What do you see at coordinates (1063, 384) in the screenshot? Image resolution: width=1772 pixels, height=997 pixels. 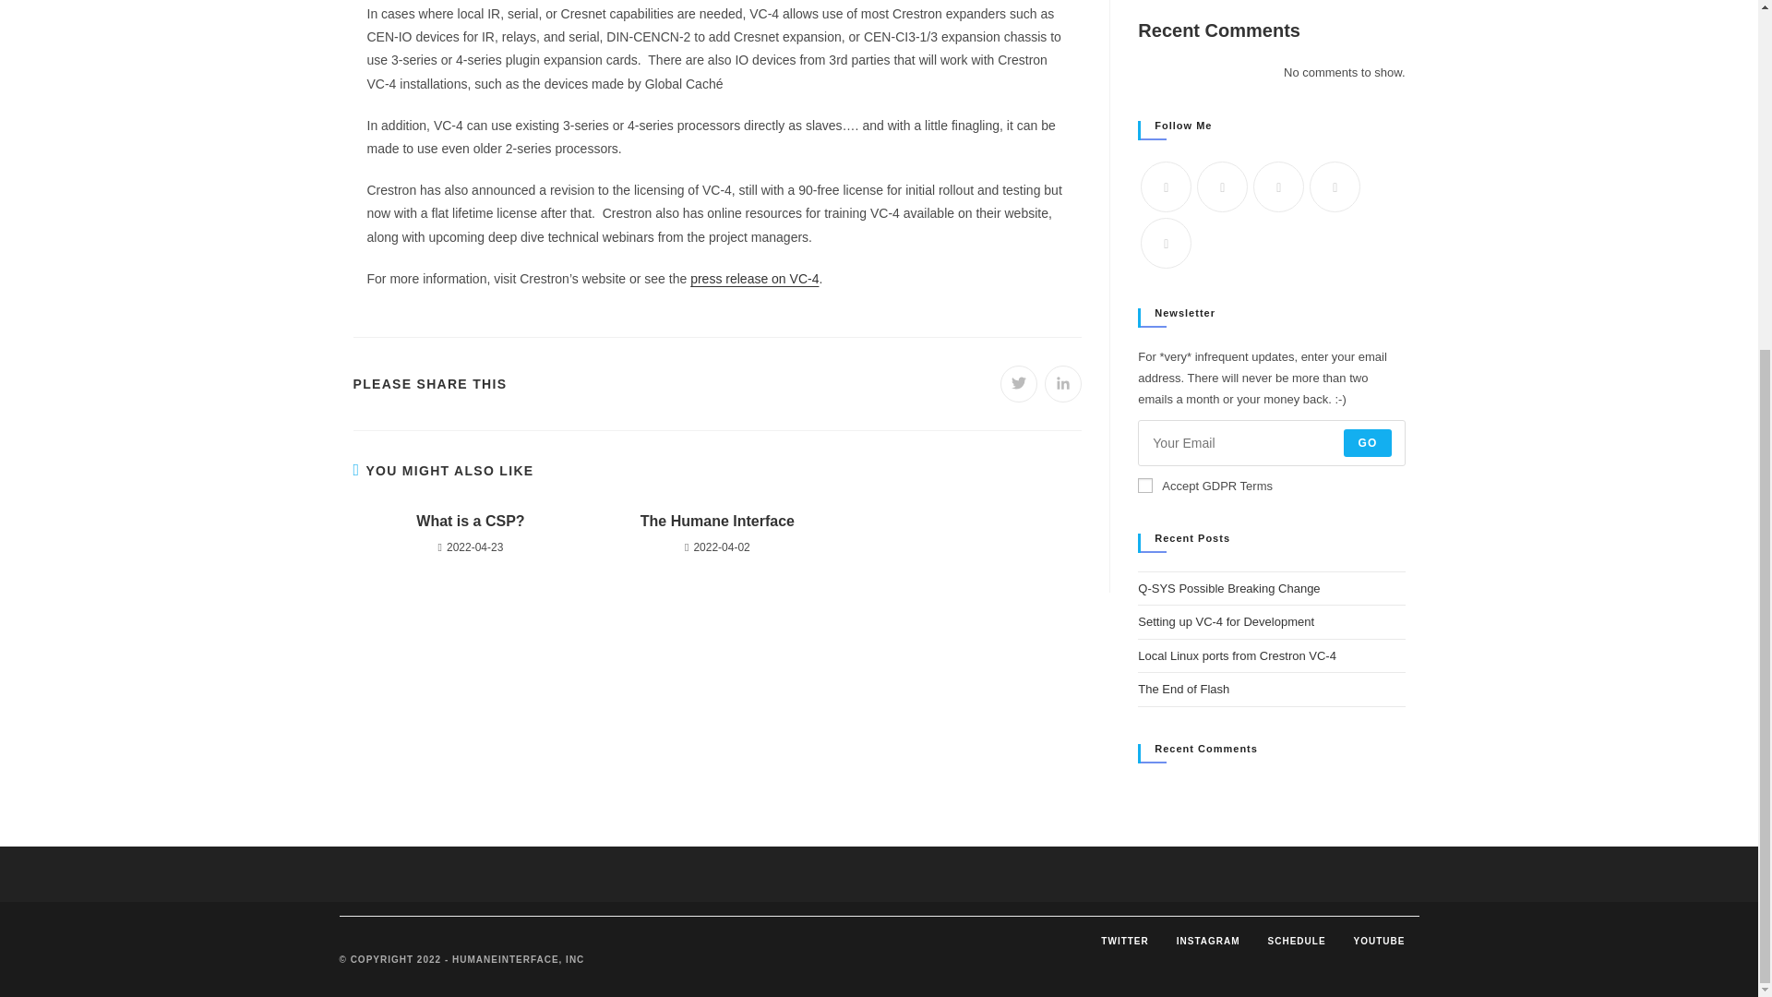 I see `Opens in a new window` at bounding box center [1063, 384].